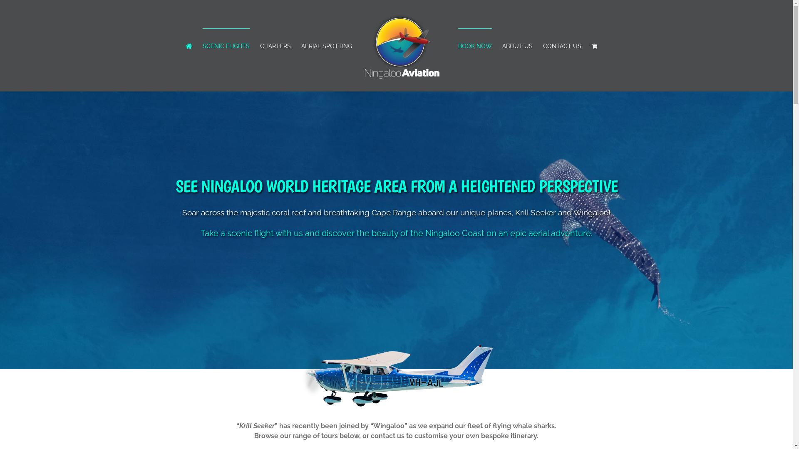 This screenshot has height=449, width=799. Describe the element at coordinates (275, 46) in the screenshot. I see `CHARTERS` at that location.